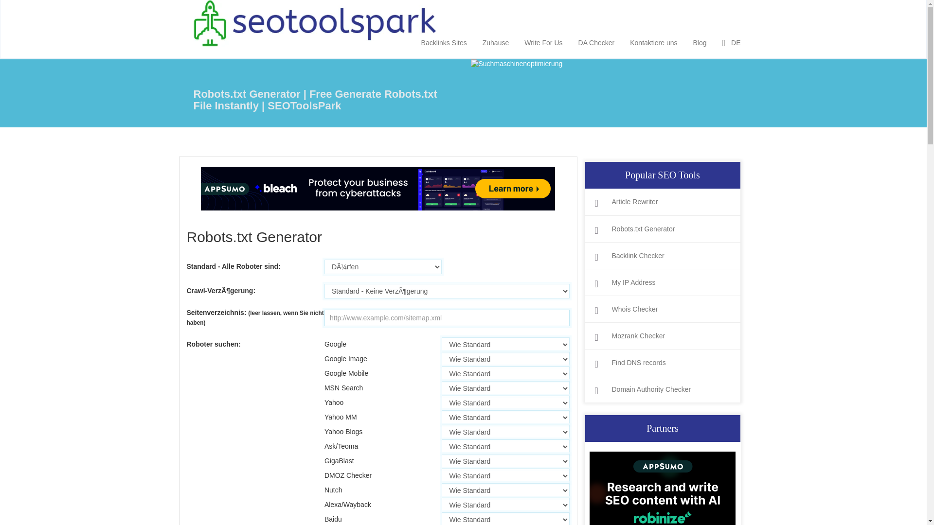 This screenshot has width=934, height=525. What do you see at coordinates (496, 41) in the screenshot?
I see `Zuhause` at bounding box center [496, 41].